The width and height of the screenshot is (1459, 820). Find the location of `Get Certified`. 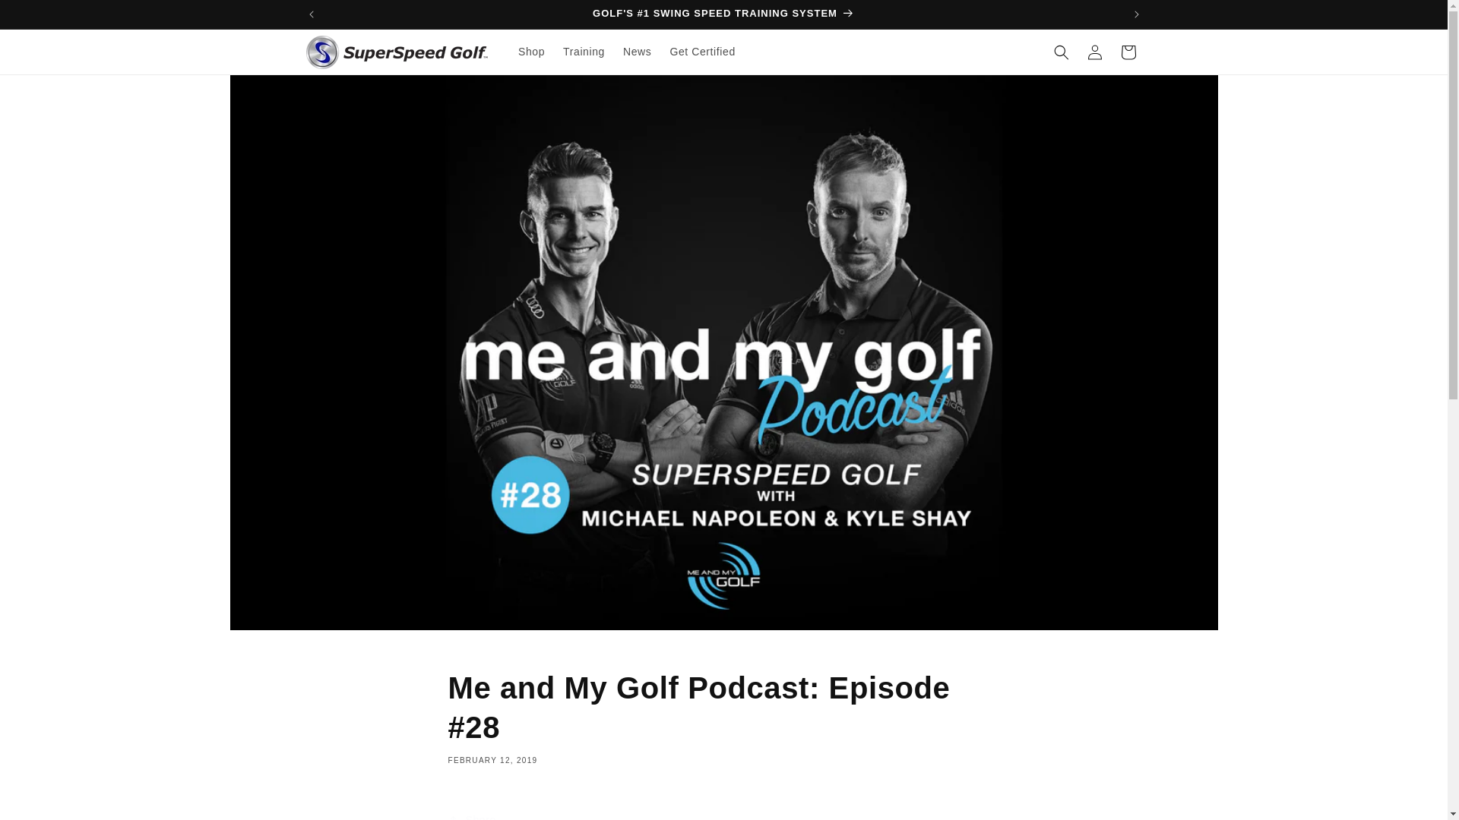

Get Certified is located at coordinates (702, 52).